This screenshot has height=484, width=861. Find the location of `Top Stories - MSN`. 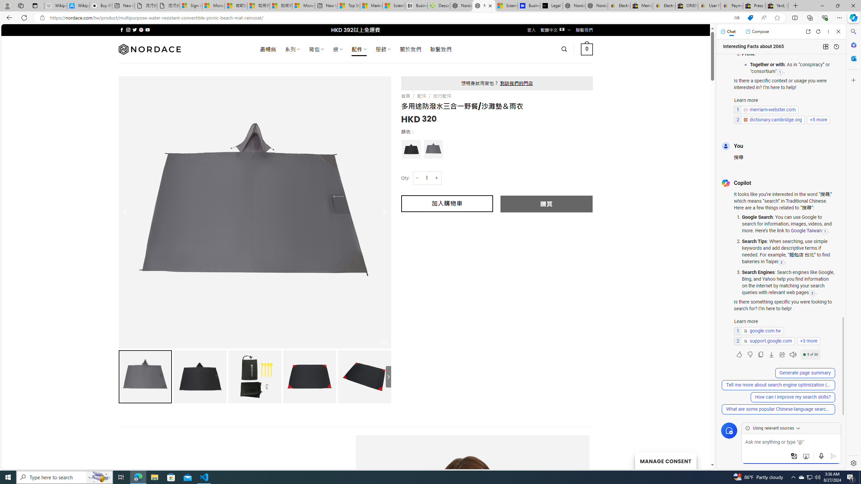

Top Stories - MSN is located at coordinates (348, 6).